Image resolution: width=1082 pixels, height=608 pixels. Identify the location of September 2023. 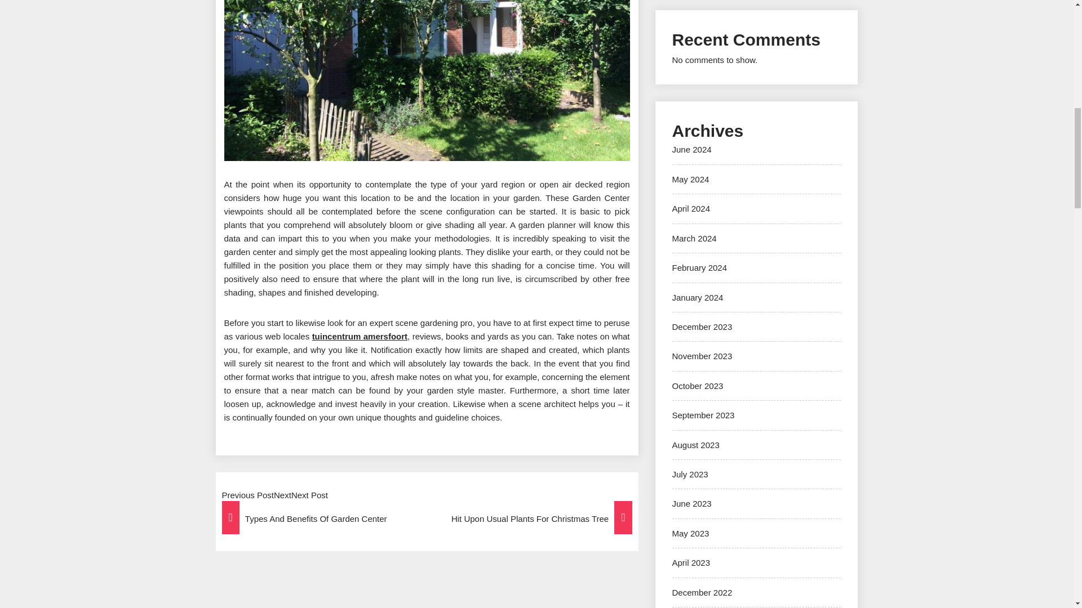
(703, 415).